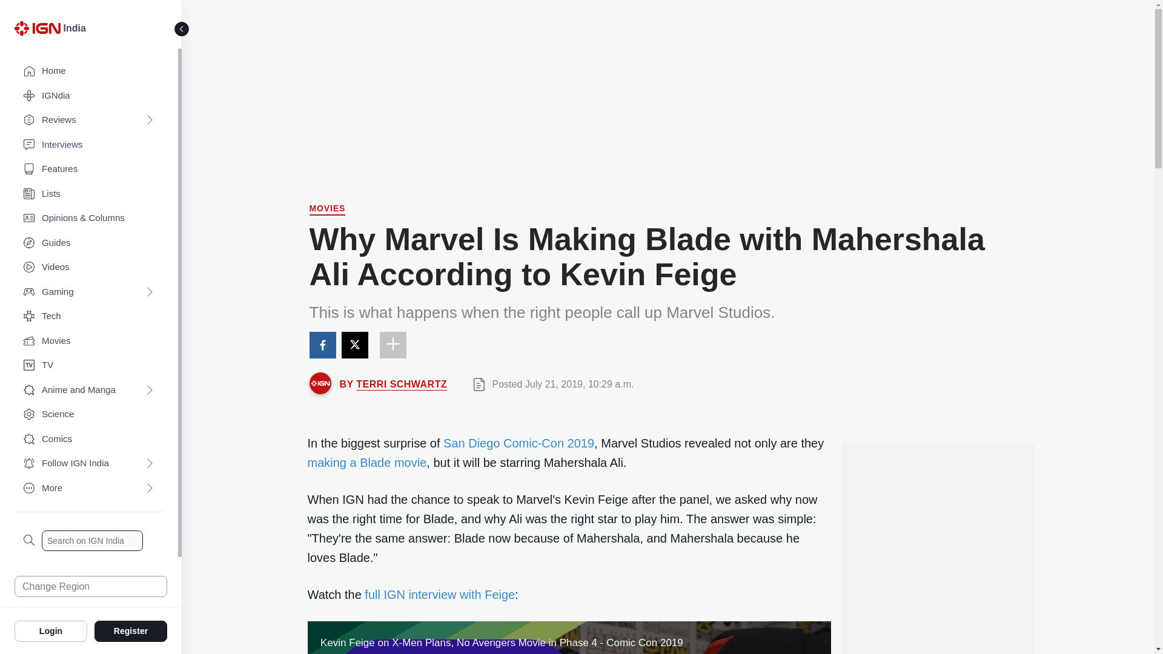 This screenshot has height=654, width=1163. What do you see at coordinates (88, 342) in the screenshot?
I see `Movies` at bounding box center [88, 342].